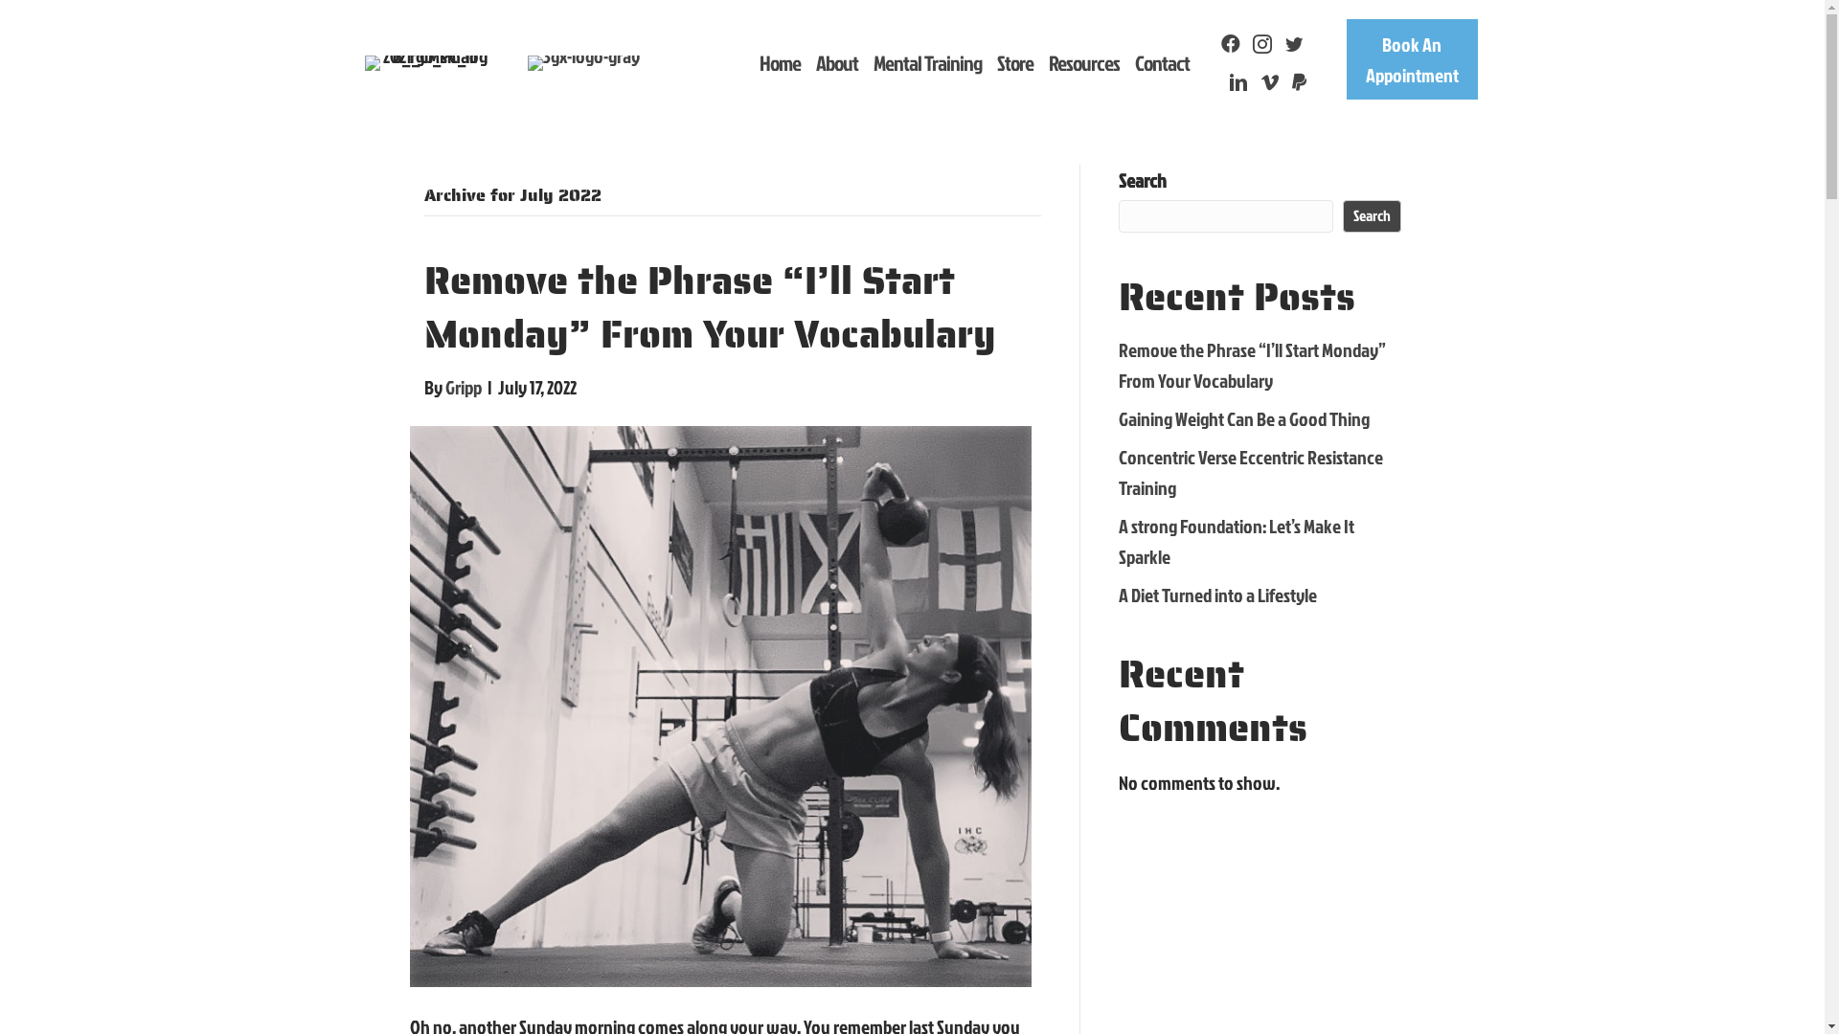  What do you see at coordinates (1412, 59) in the screenshot?
I see `Book An Appointment` at bounding box center [1412, 59].